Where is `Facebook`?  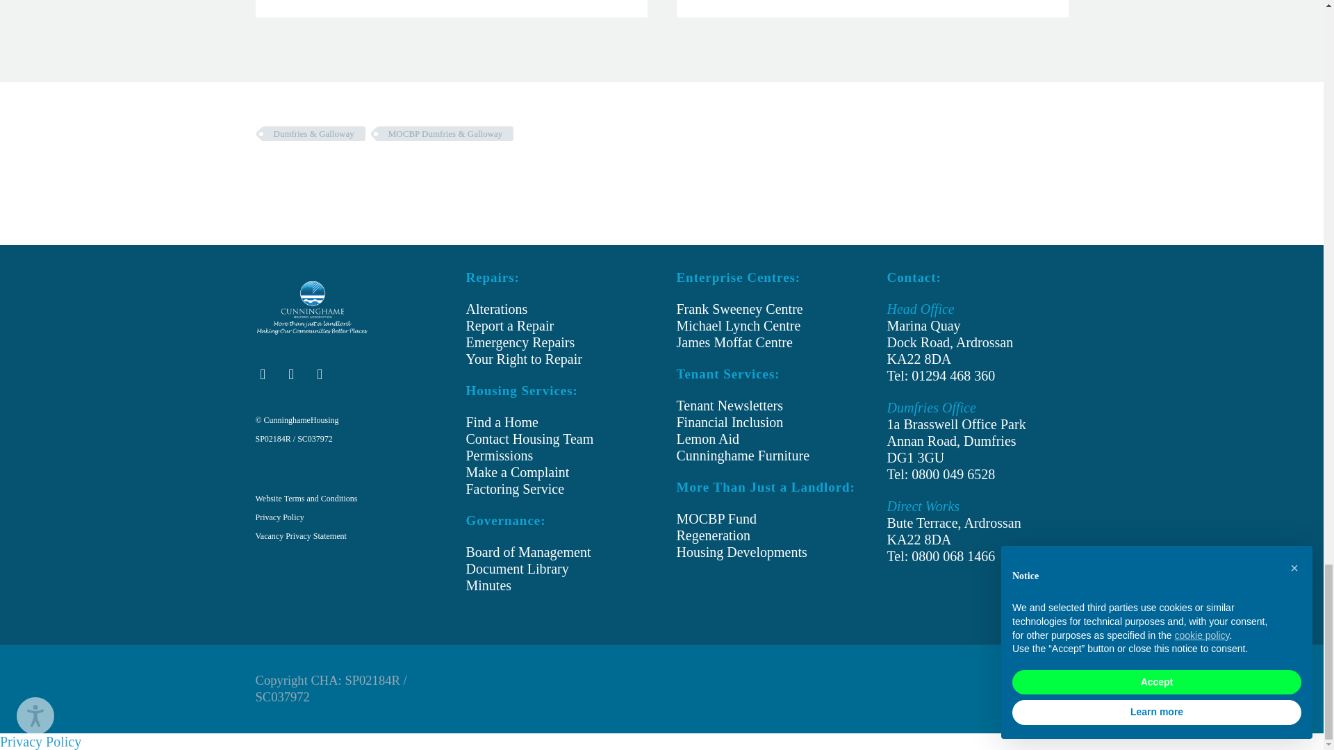
Facebook is located at coordinates (1028, 682).